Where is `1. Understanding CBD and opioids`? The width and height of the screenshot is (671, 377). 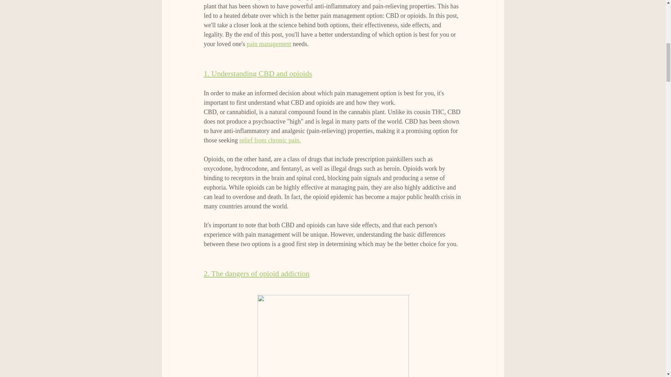 1. Understanding CBD and opioids is located at coordinates (257, 73).